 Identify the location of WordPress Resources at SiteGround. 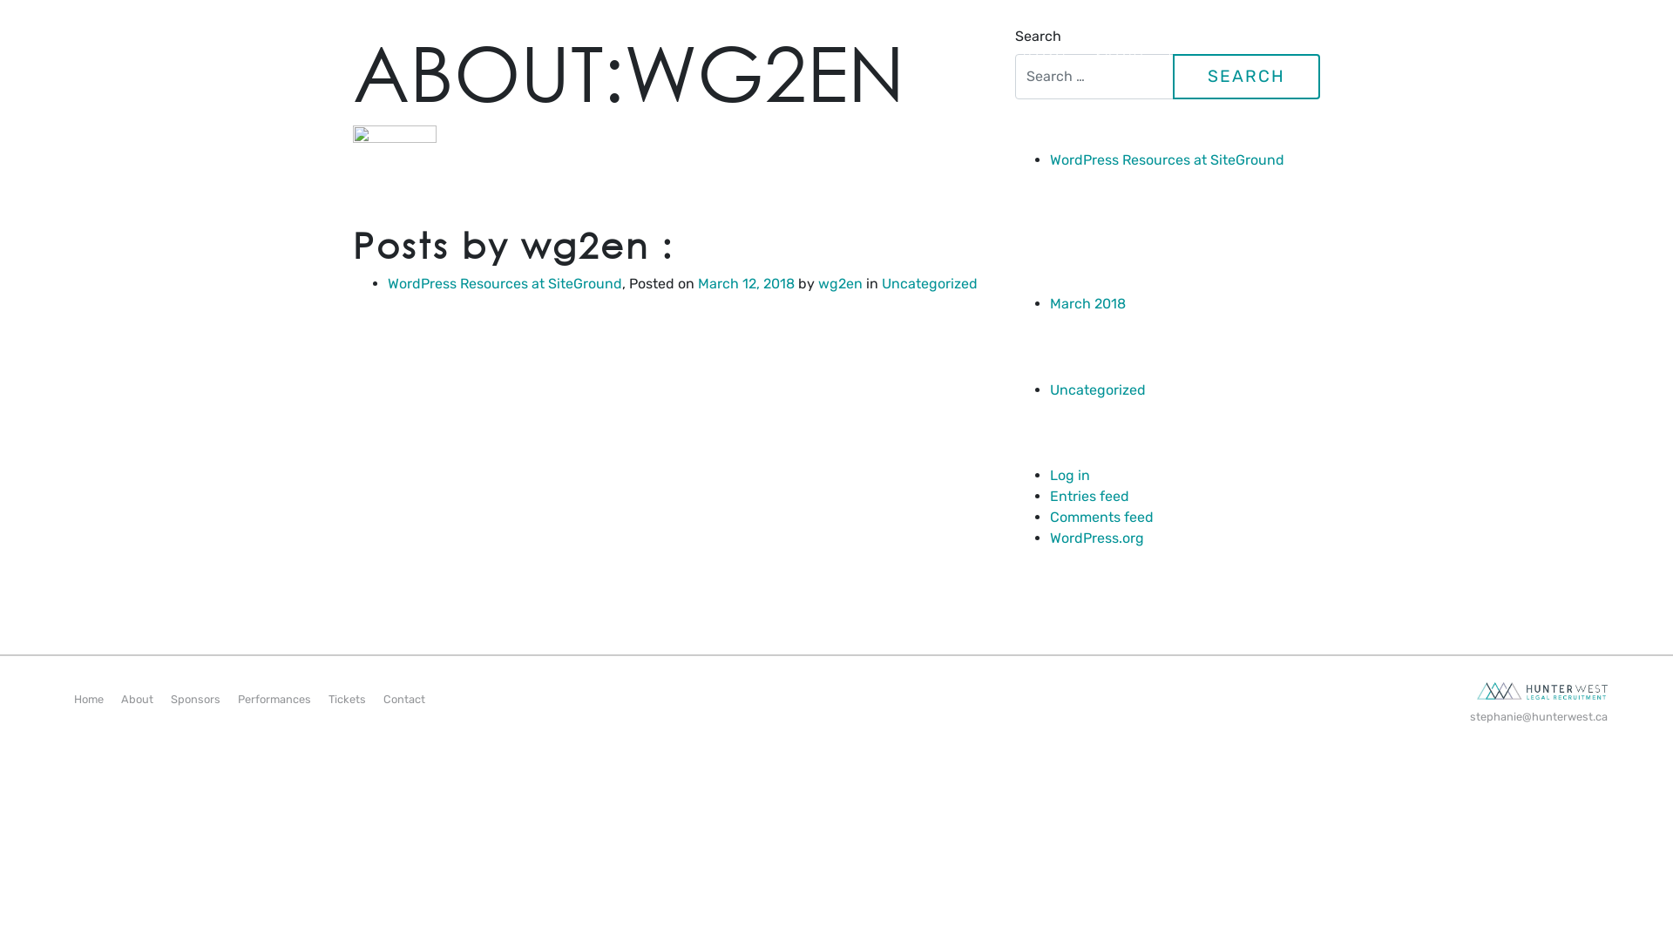
(1168, 160).